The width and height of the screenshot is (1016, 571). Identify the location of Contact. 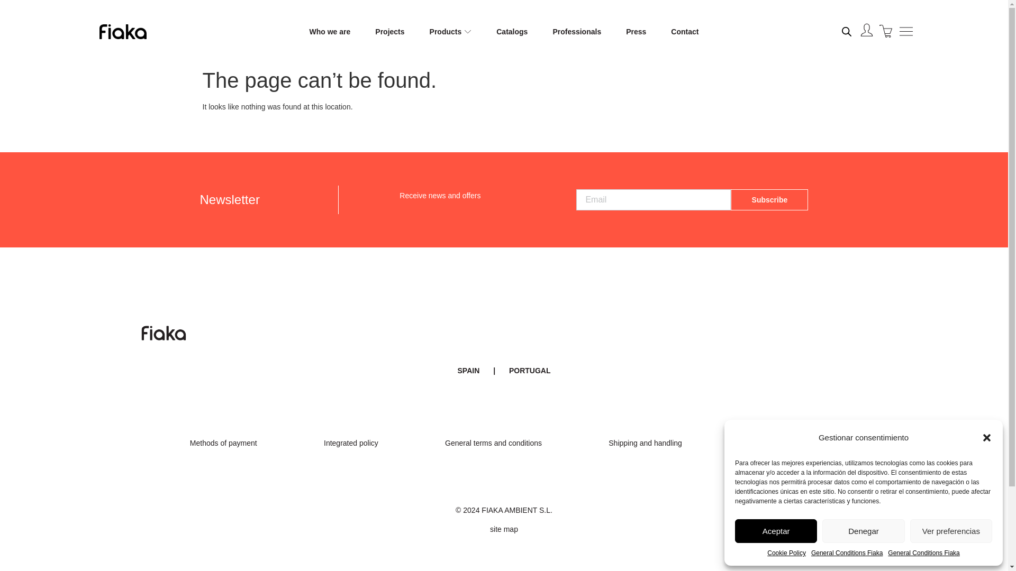
(685, 32).